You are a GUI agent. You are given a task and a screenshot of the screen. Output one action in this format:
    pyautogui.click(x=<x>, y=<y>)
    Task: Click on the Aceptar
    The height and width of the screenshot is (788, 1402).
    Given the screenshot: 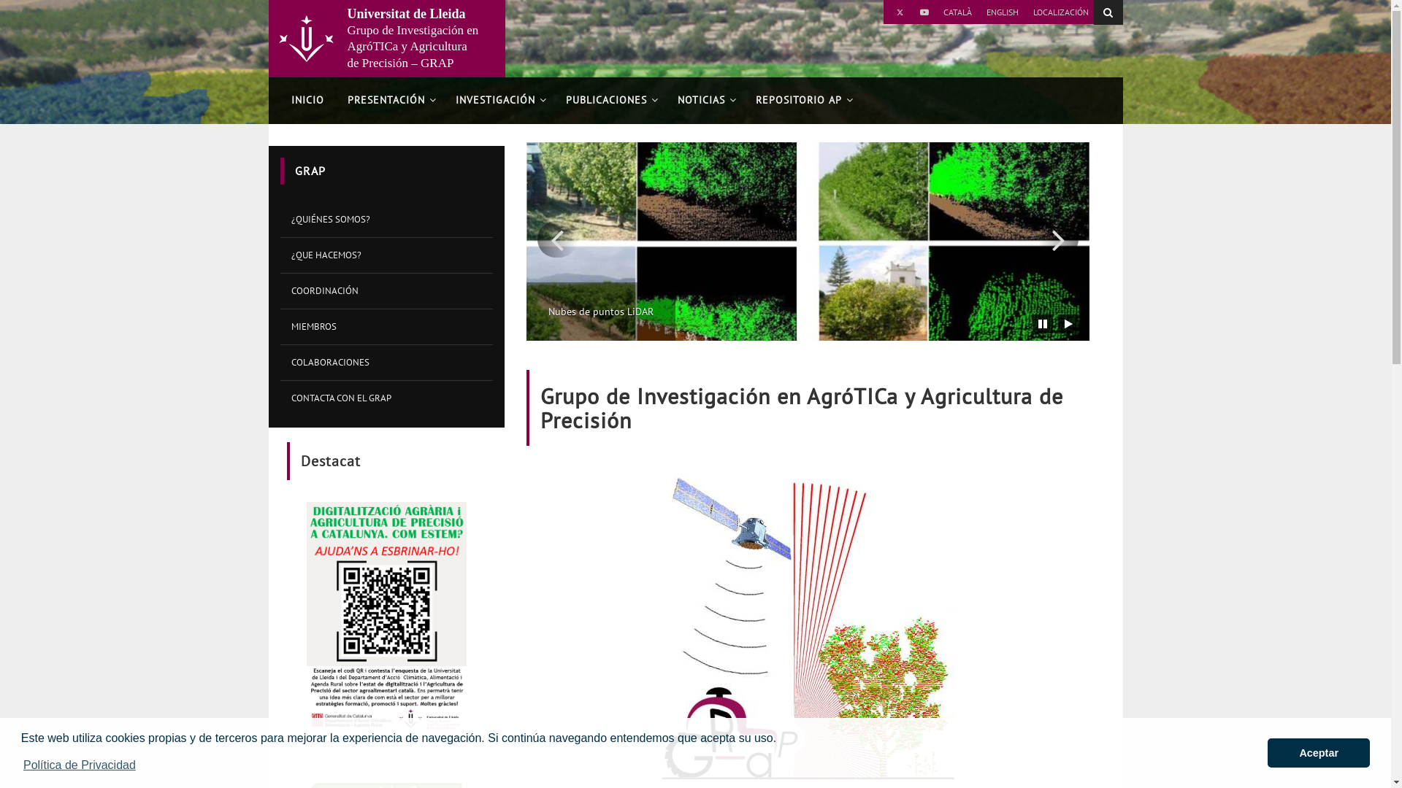 What is the action you would take?
    pyautogui.click(x=1319, y=753)
    